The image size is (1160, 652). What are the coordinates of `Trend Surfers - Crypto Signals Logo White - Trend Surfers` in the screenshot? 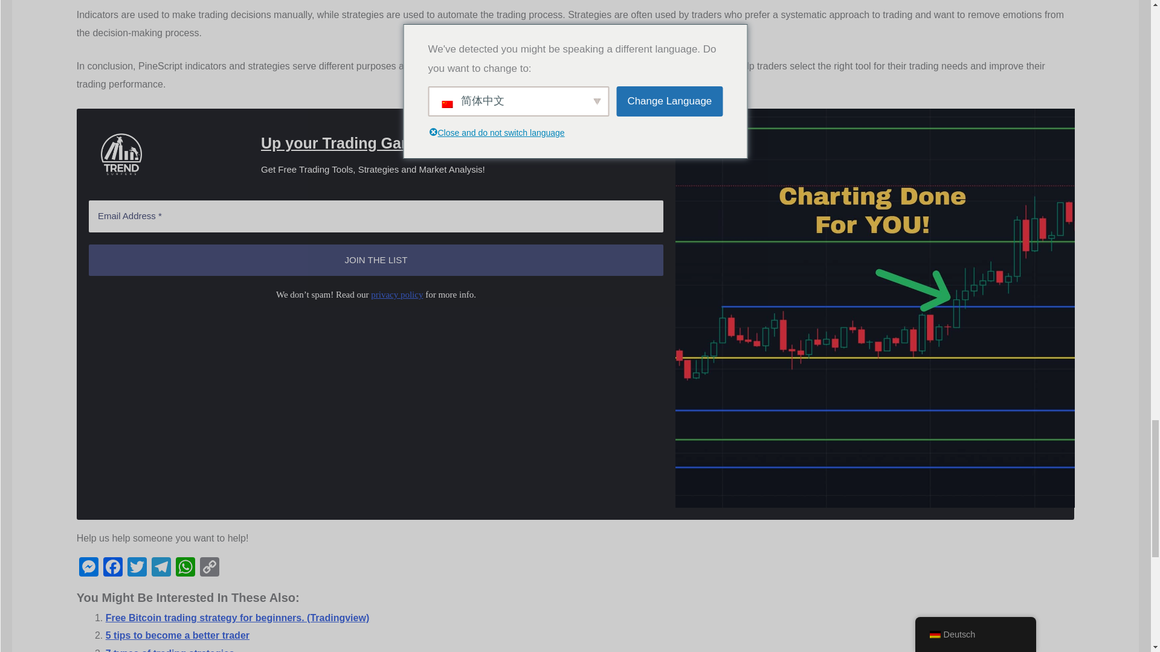 It's located at (121, 155).